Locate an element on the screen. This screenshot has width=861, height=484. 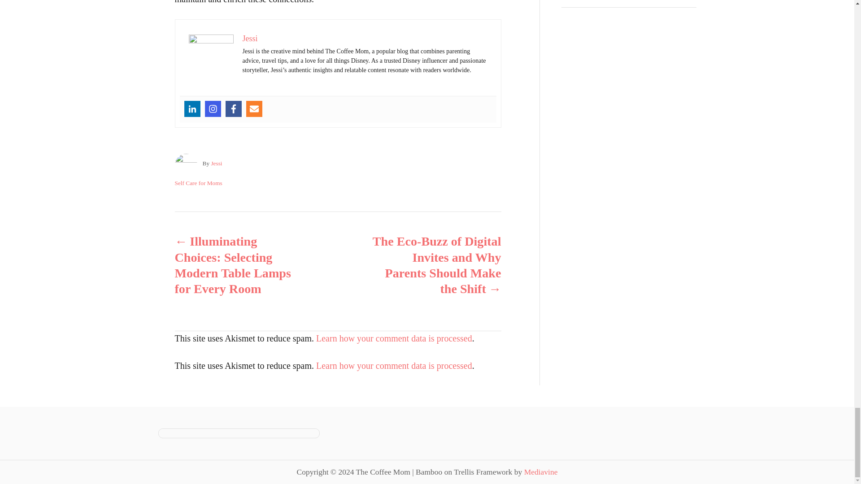
Facebook is located at coordinates (233, 108).